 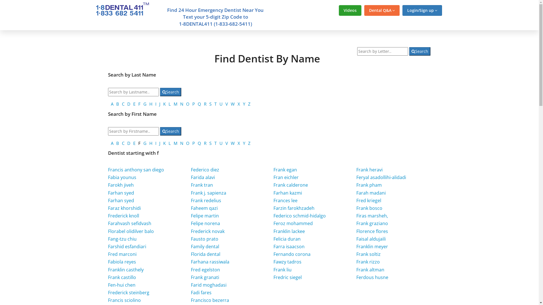 I want to click on B, so click(x=118, y=104).